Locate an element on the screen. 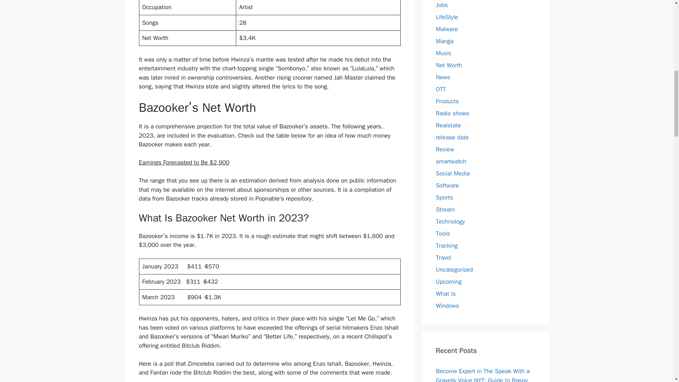 The height and width of the screenshot is (382, 679). Realstate is located at coordinates (448, 125).